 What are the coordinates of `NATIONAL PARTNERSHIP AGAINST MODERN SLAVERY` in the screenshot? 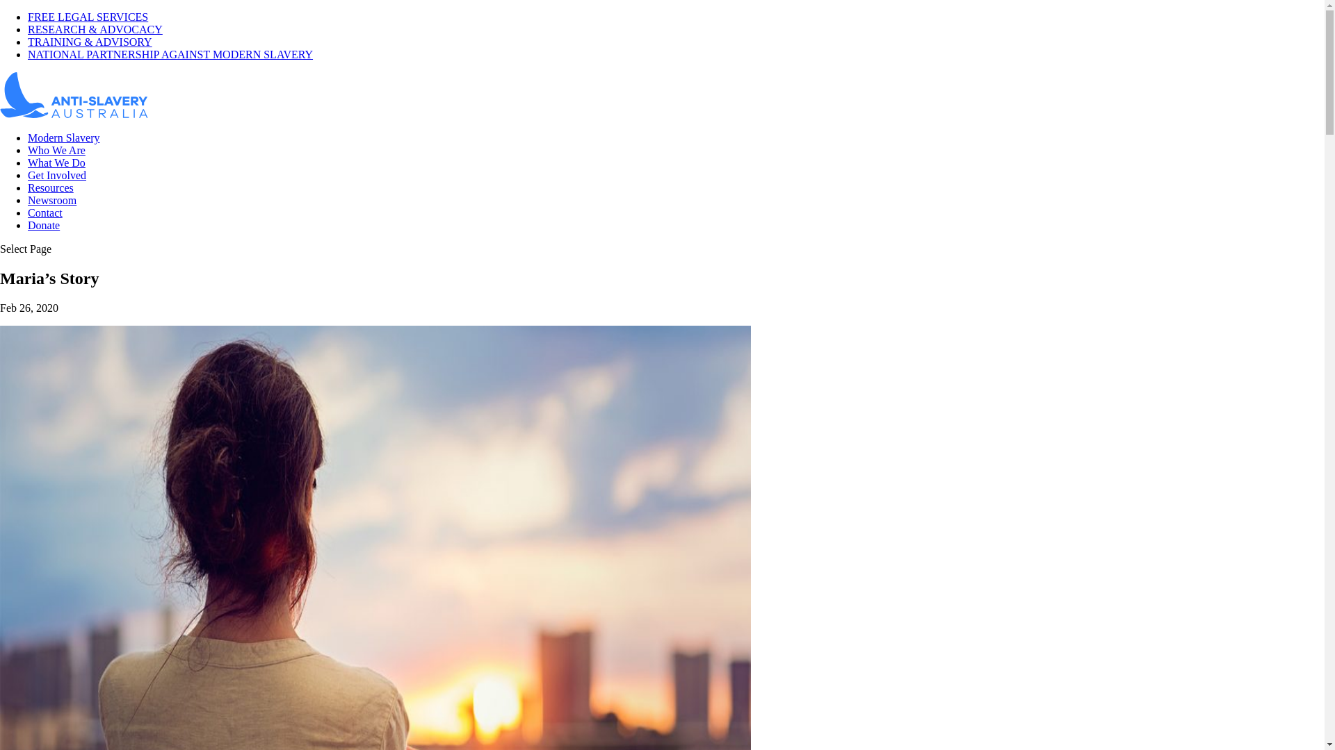 It's located at (170, 54).